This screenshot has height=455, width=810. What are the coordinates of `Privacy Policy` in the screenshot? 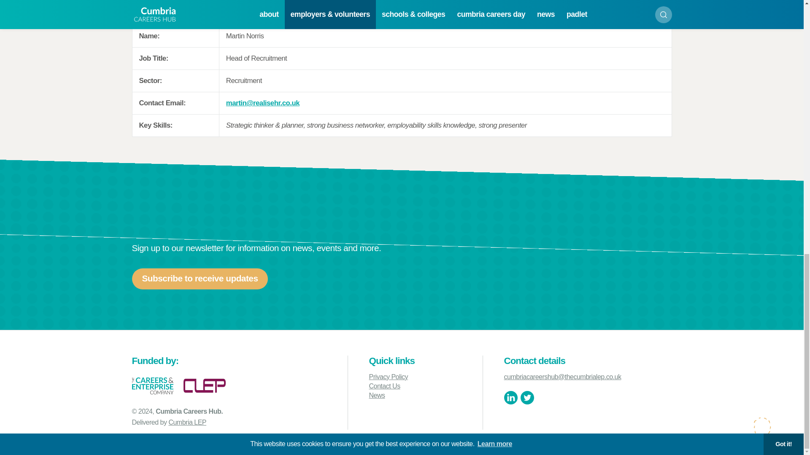 It's located at (388, 377).